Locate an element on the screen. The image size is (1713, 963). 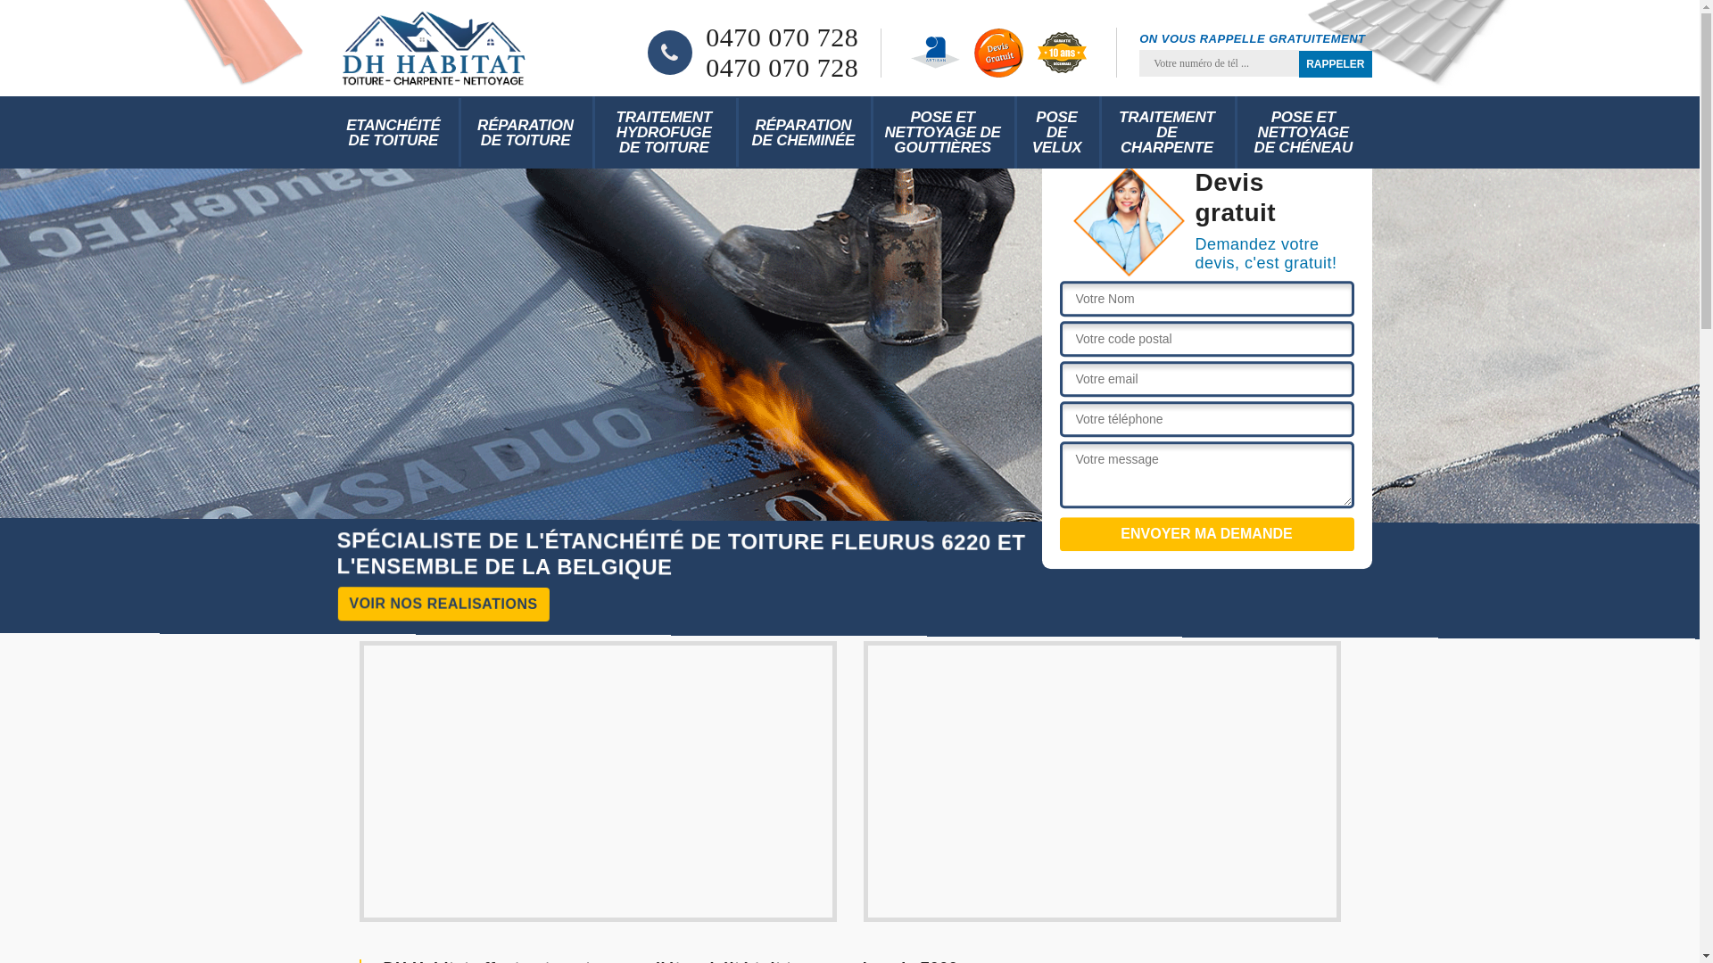
0470 070 728 is located at coordinates (782, 37).